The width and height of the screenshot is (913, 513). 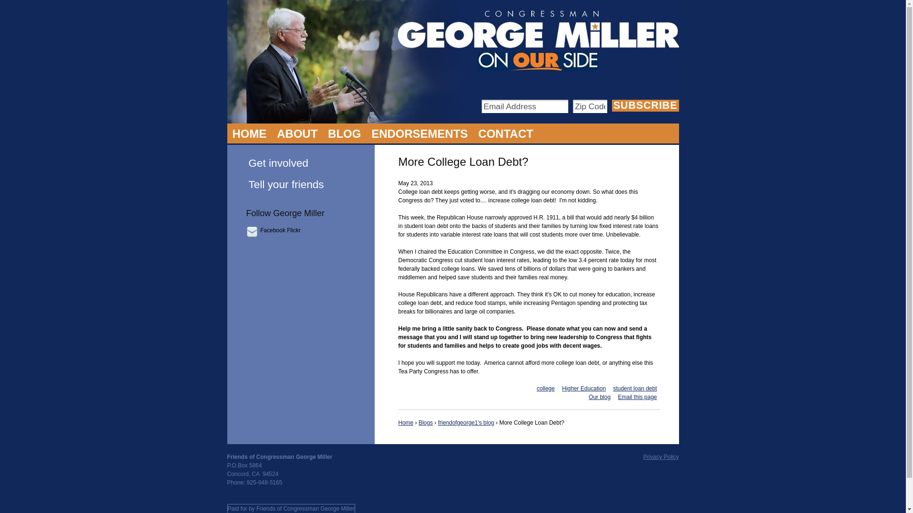 I want to click on Email this page, so click(x=637, y=397).